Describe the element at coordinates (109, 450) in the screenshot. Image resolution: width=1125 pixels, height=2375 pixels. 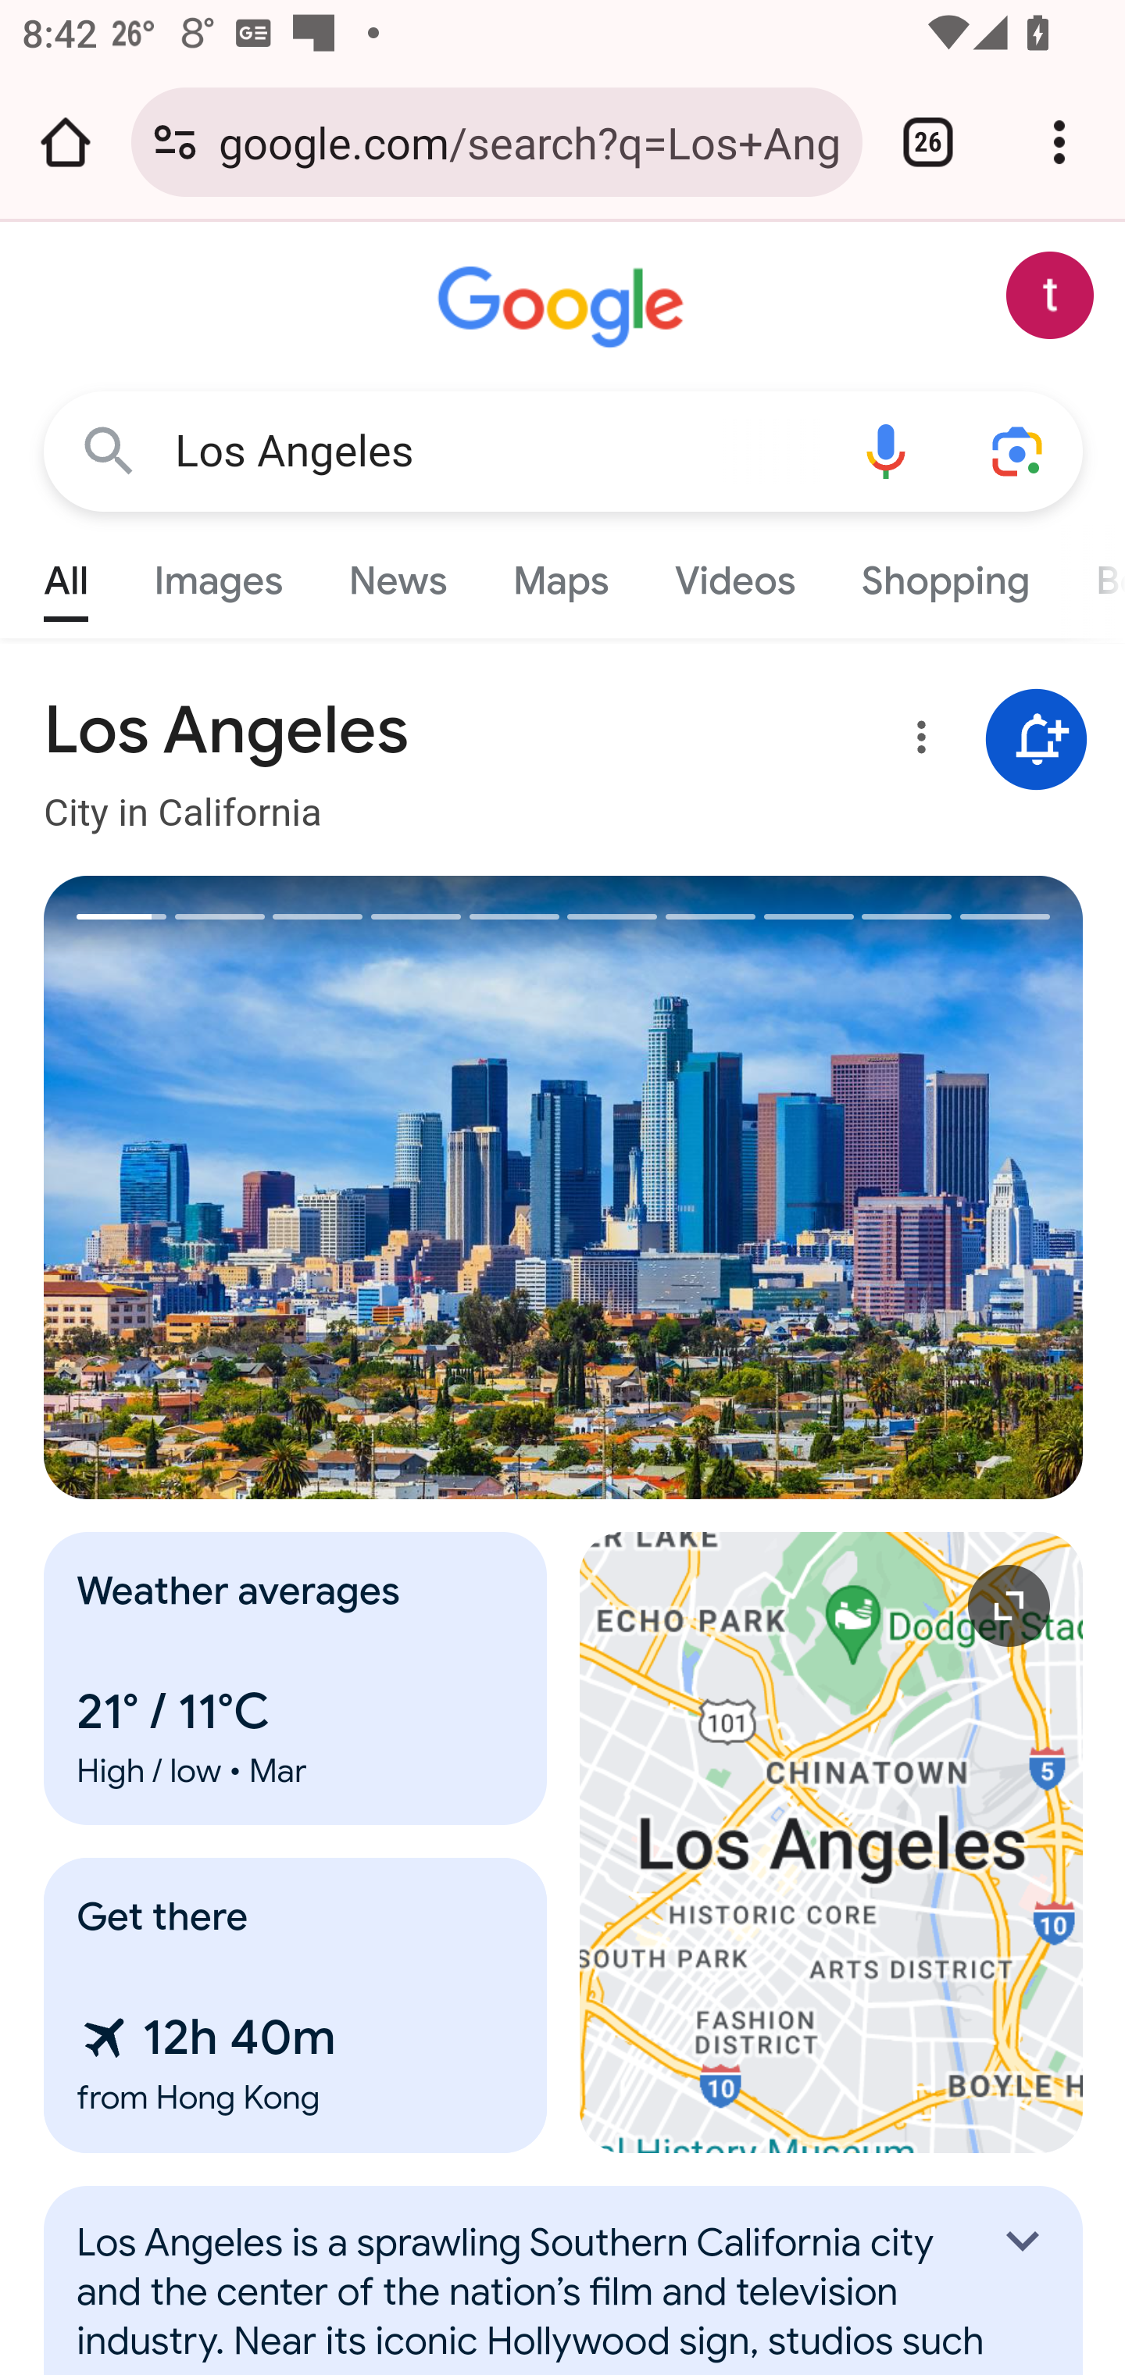
I see `Google Search` at that location.